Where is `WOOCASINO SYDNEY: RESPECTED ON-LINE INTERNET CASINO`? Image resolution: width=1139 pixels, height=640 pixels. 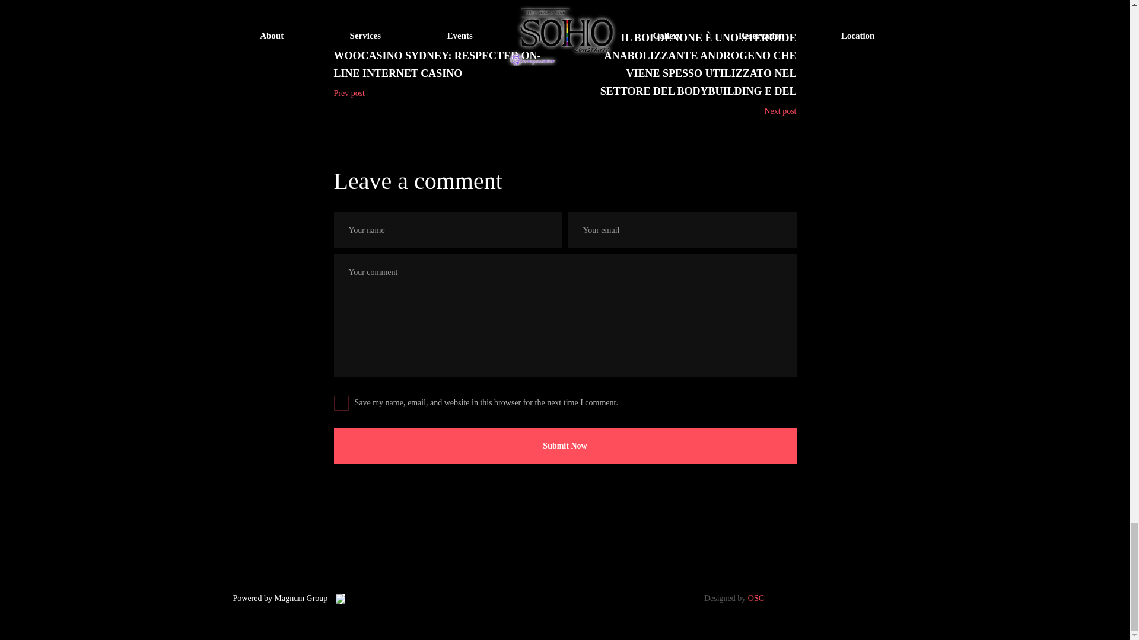 WOOCASINO SYDNEY: RESPECTED ON-LINE INTERNET CASINO is located at coordinates (444, 64).